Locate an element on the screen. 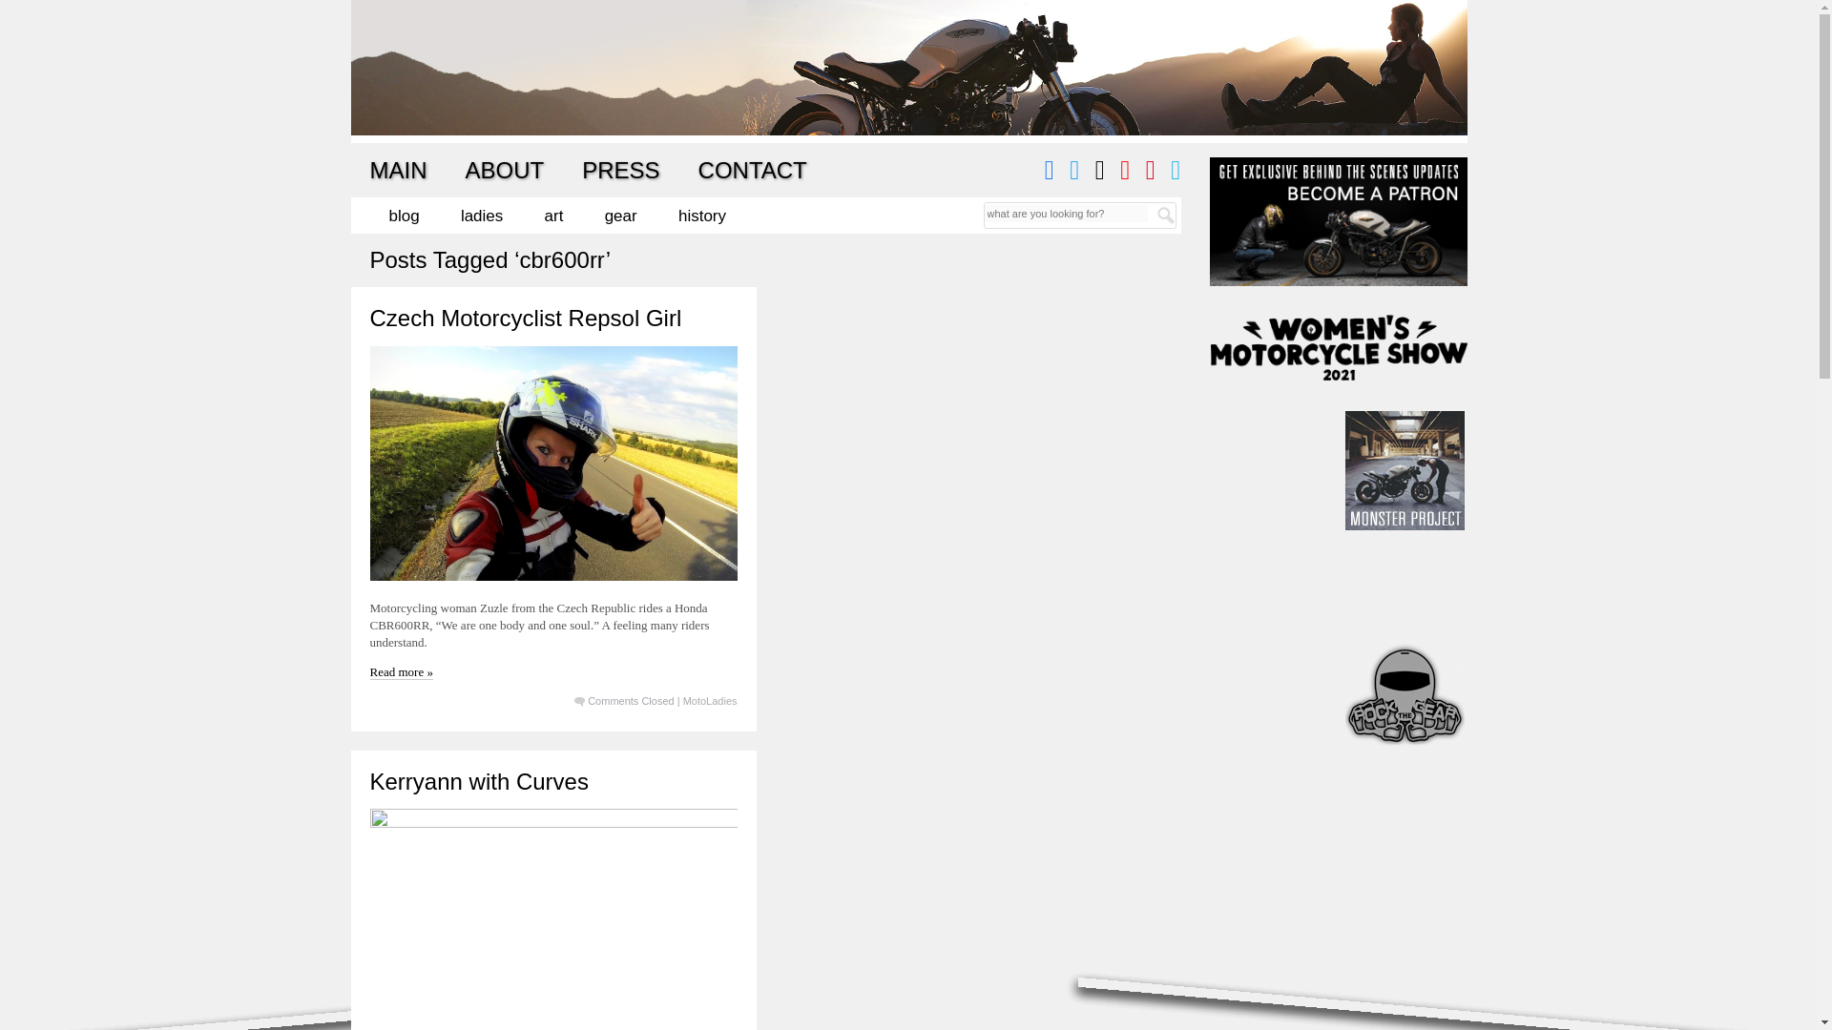  MAIN is located at coordinates (398, 170).